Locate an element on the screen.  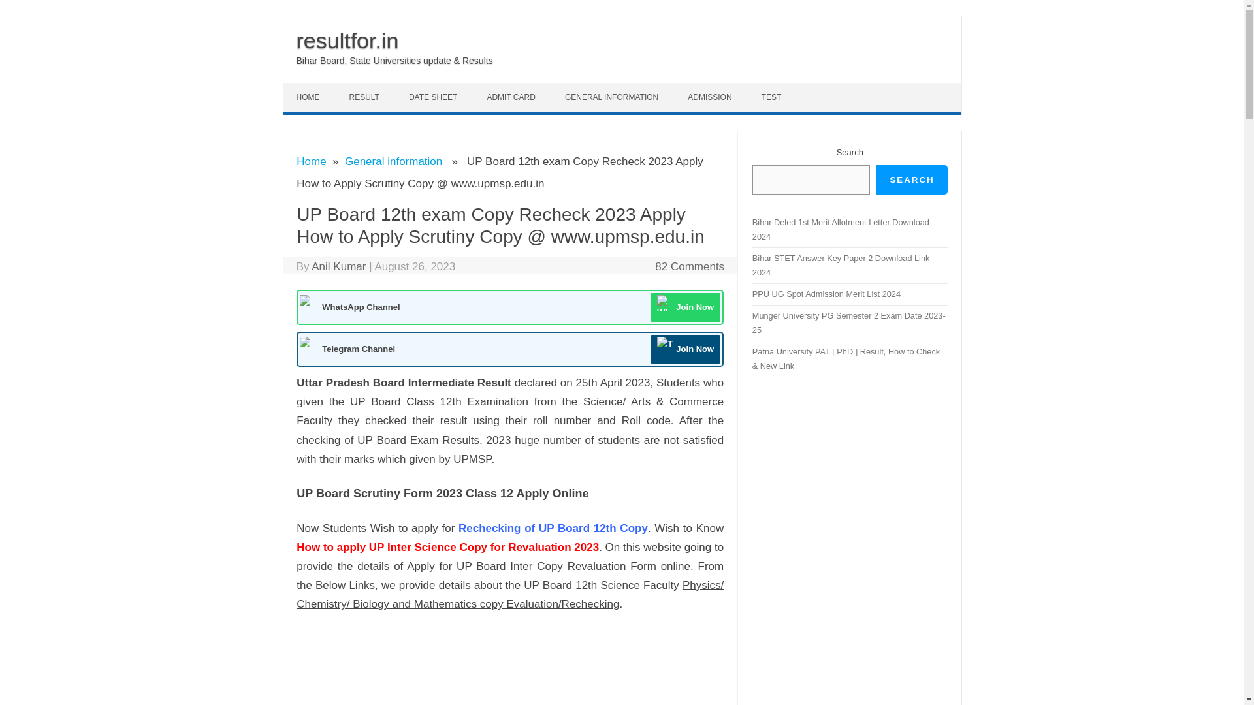
RESULT is located at coordinates (365, 97).